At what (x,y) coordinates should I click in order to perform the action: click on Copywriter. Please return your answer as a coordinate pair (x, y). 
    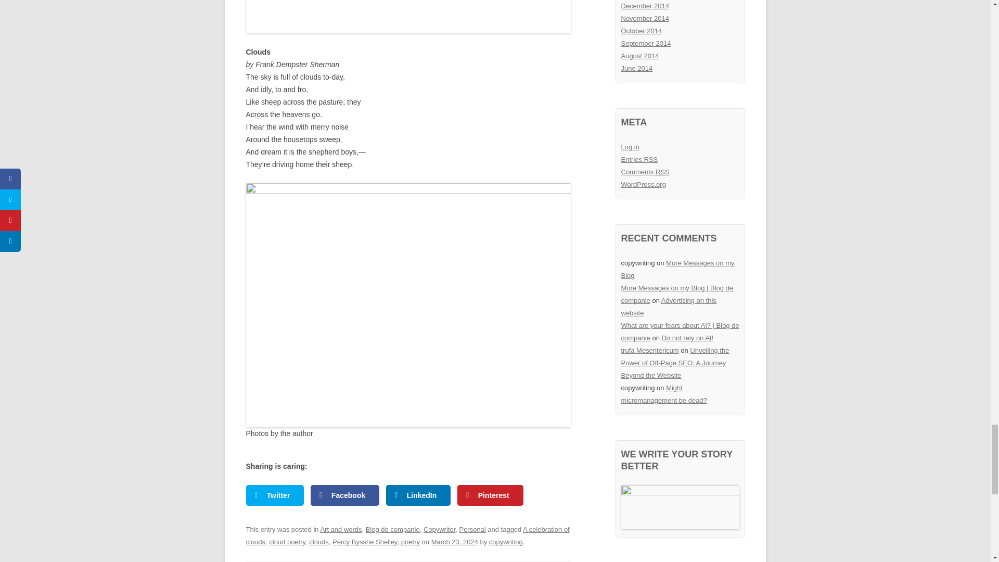
    Looking at the image, I should click on (439, 529).